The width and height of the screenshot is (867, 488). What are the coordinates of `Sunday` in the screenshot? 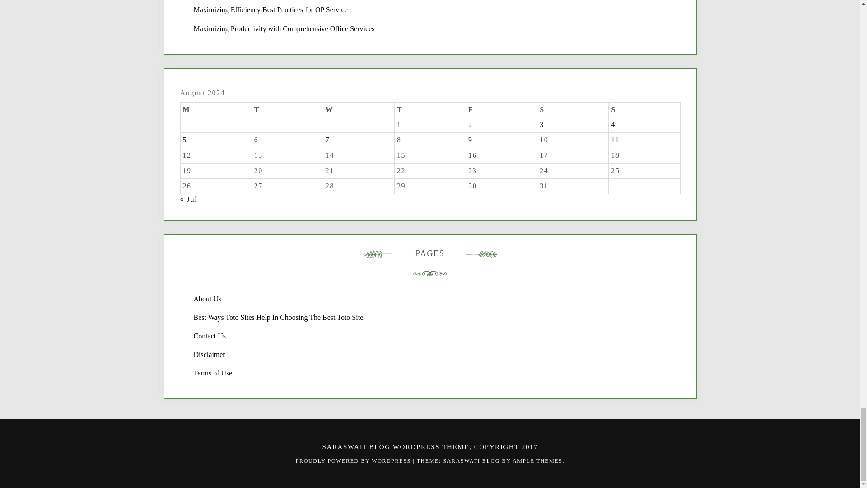 It's located at (644, 109).